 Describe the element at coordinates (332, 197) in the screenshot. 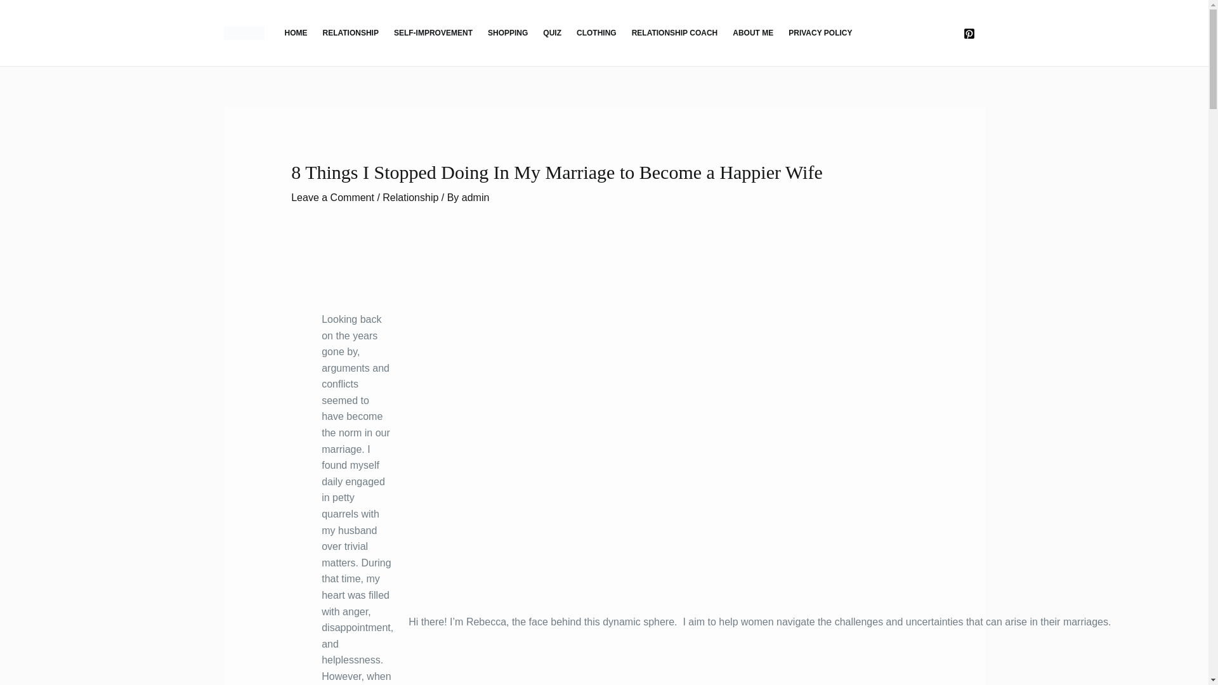

I see `Leave a Comment` at that location.